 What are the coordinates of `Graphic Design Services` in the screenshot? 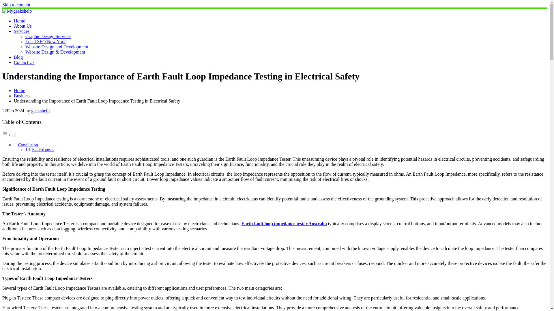 It's located at (48, 36).